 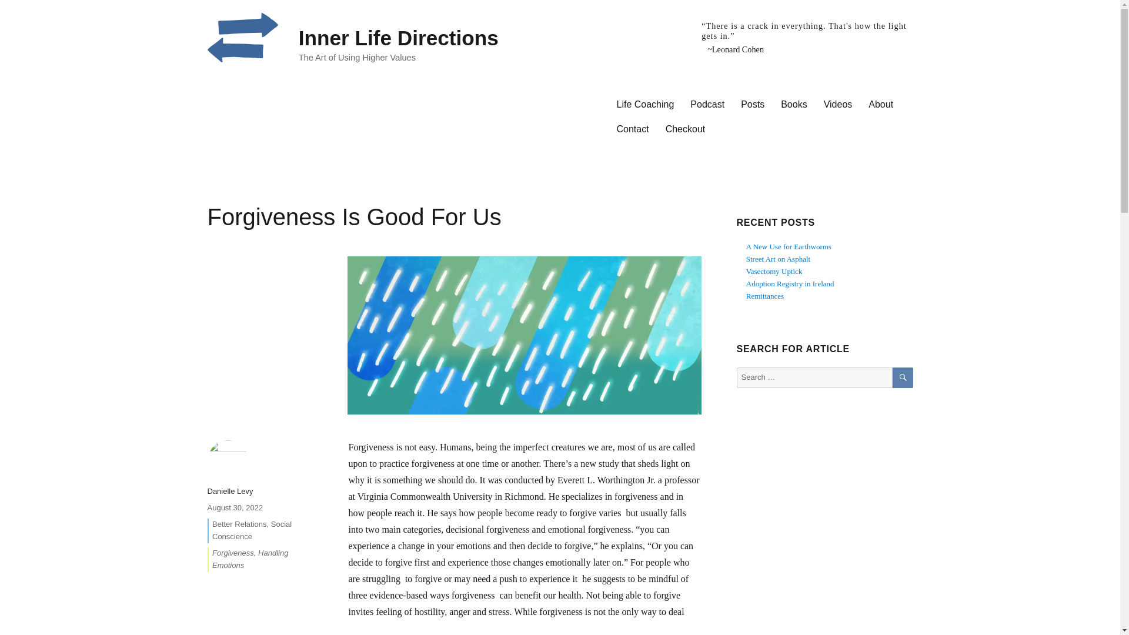 What do you see at coordinates (633, 128) in the screenshot?
I see `Contact` at bounding box center [633, 128].